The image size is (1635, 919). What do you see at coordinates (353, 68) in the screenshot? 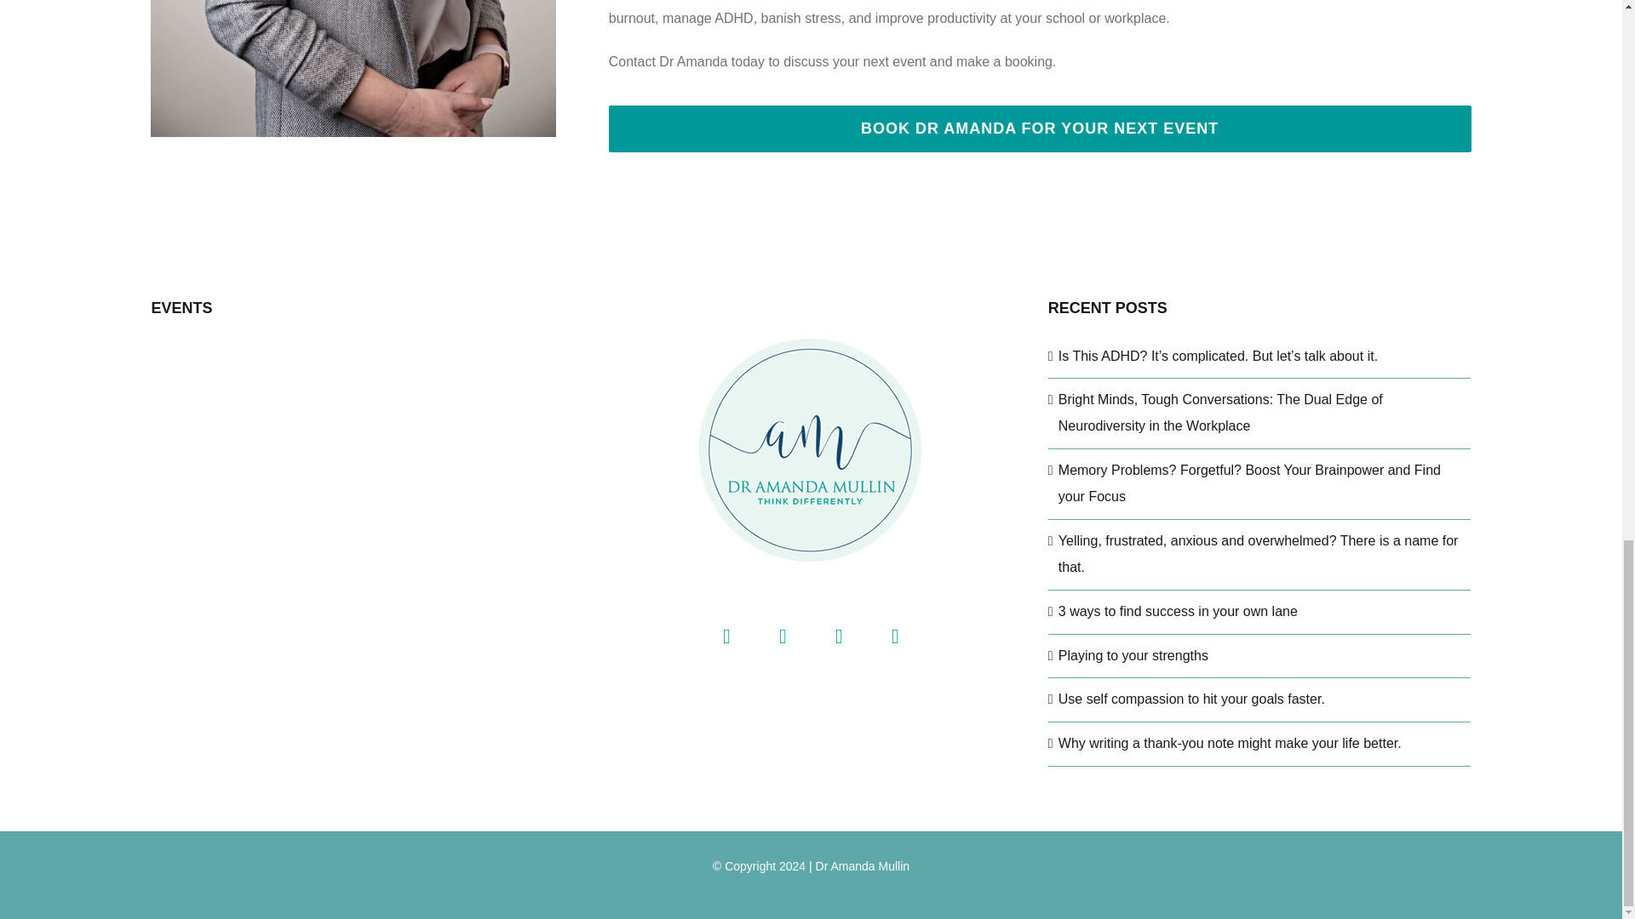
I see `Dr Amanda Mullin Psychologist` at bounding box center [353, 68].